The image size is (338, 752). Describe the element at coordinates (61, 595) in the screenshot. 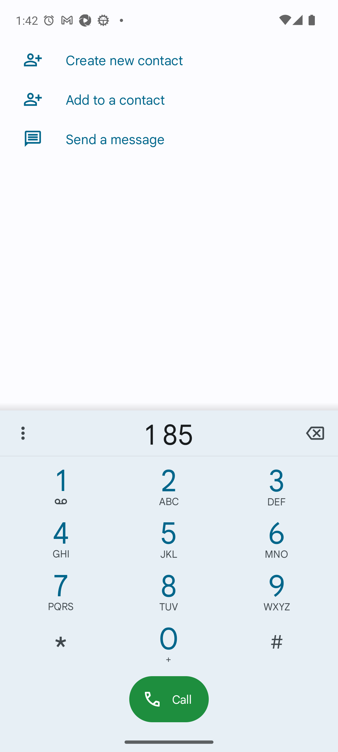

I see `7,PQRS 7 PQRS` at that location.